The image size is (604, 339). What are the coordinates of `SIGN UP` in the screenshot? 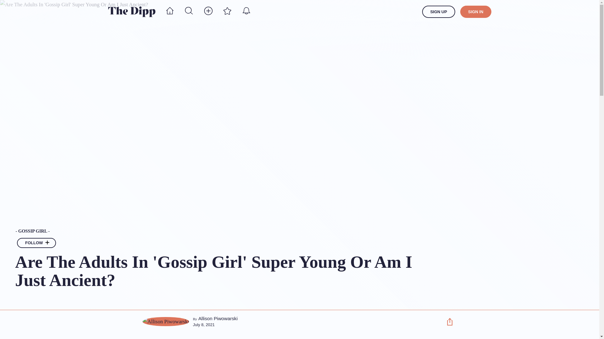 It's located at (439, 12).